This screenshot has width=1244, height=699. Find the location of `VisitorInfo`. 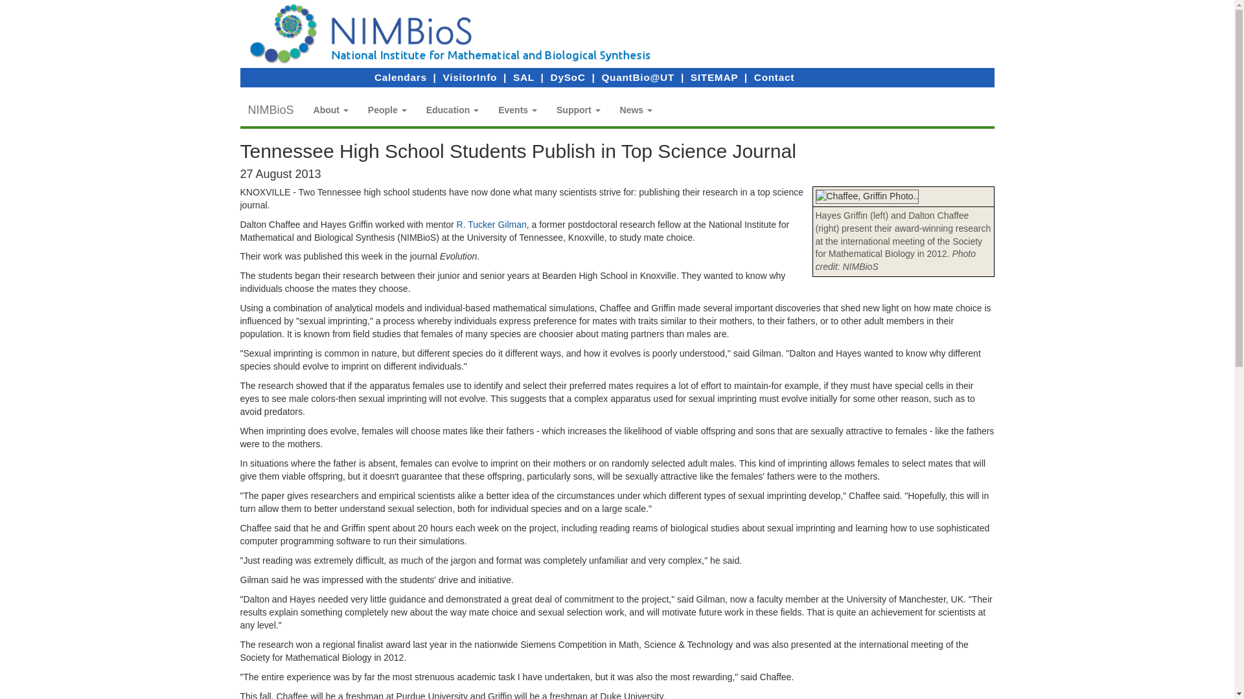

VisitorInfo is located at coordinates (470, 78).